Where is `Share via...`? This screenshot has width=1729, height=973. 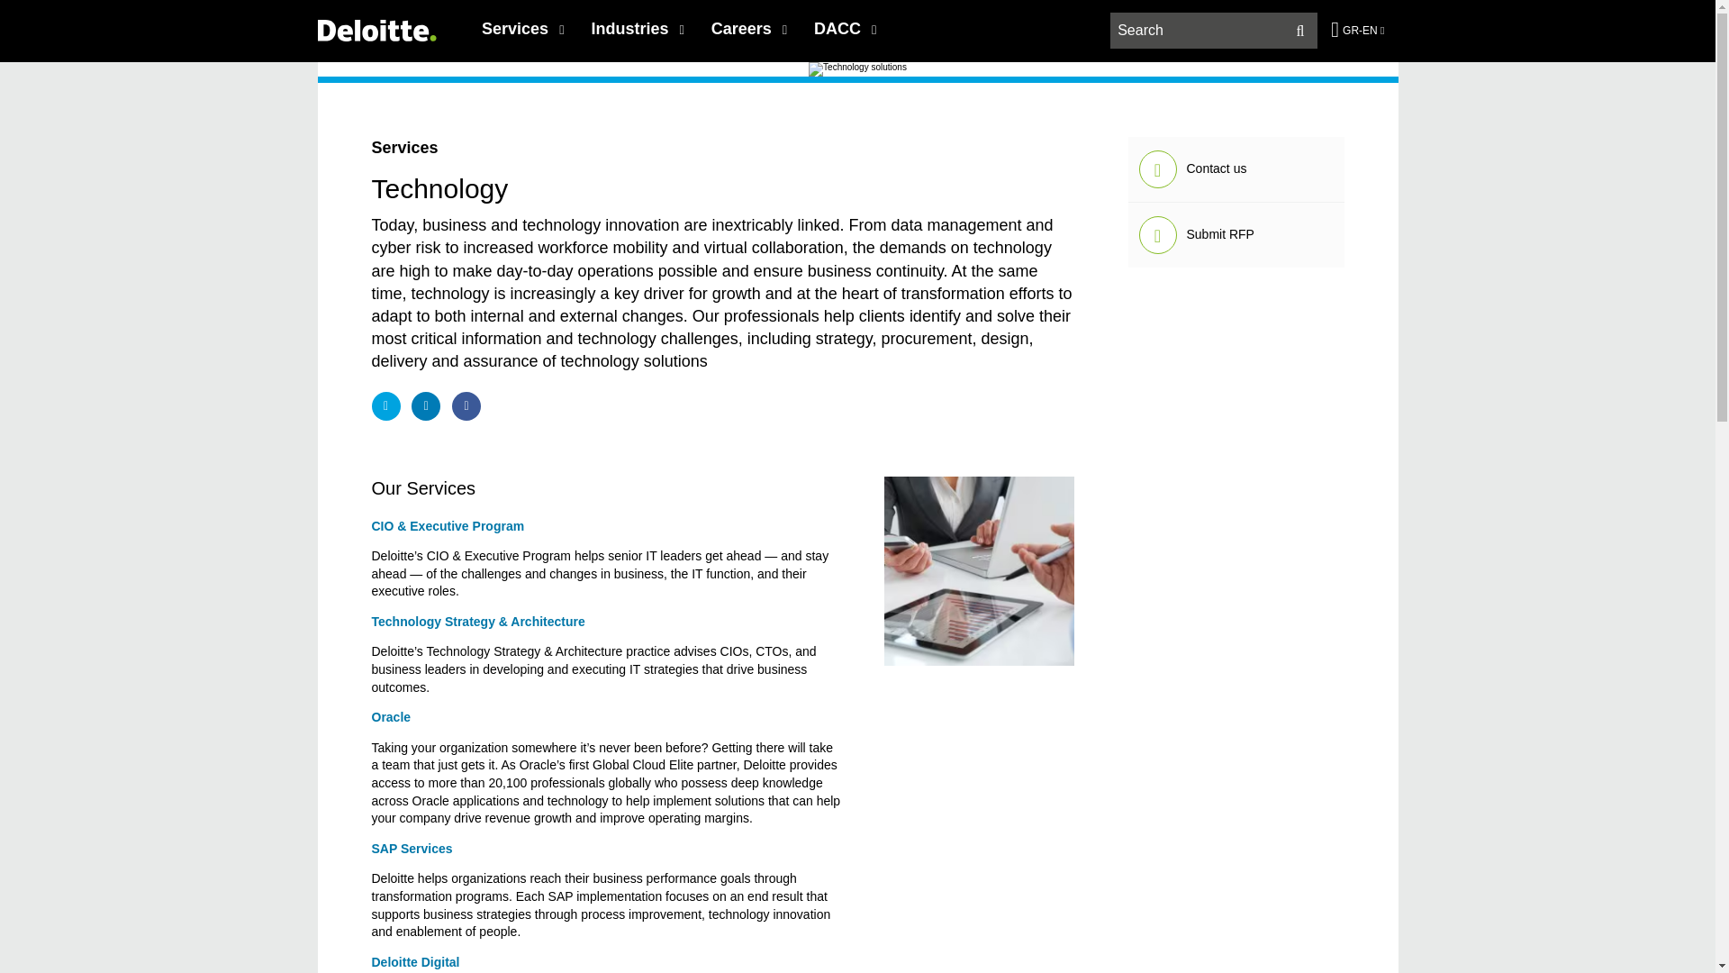 Share via... is located at coordinates (385, 405).